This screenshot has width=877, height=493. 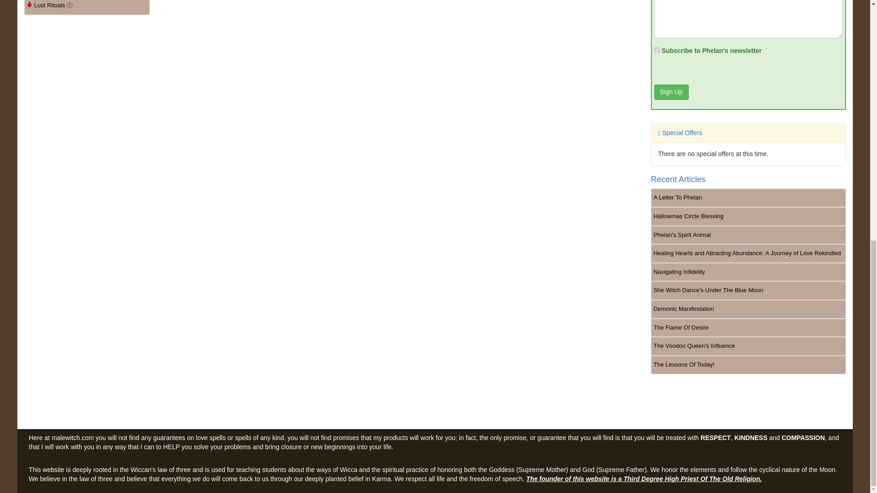 I want to click on Lust Rituals, so click(x=87, y=7).